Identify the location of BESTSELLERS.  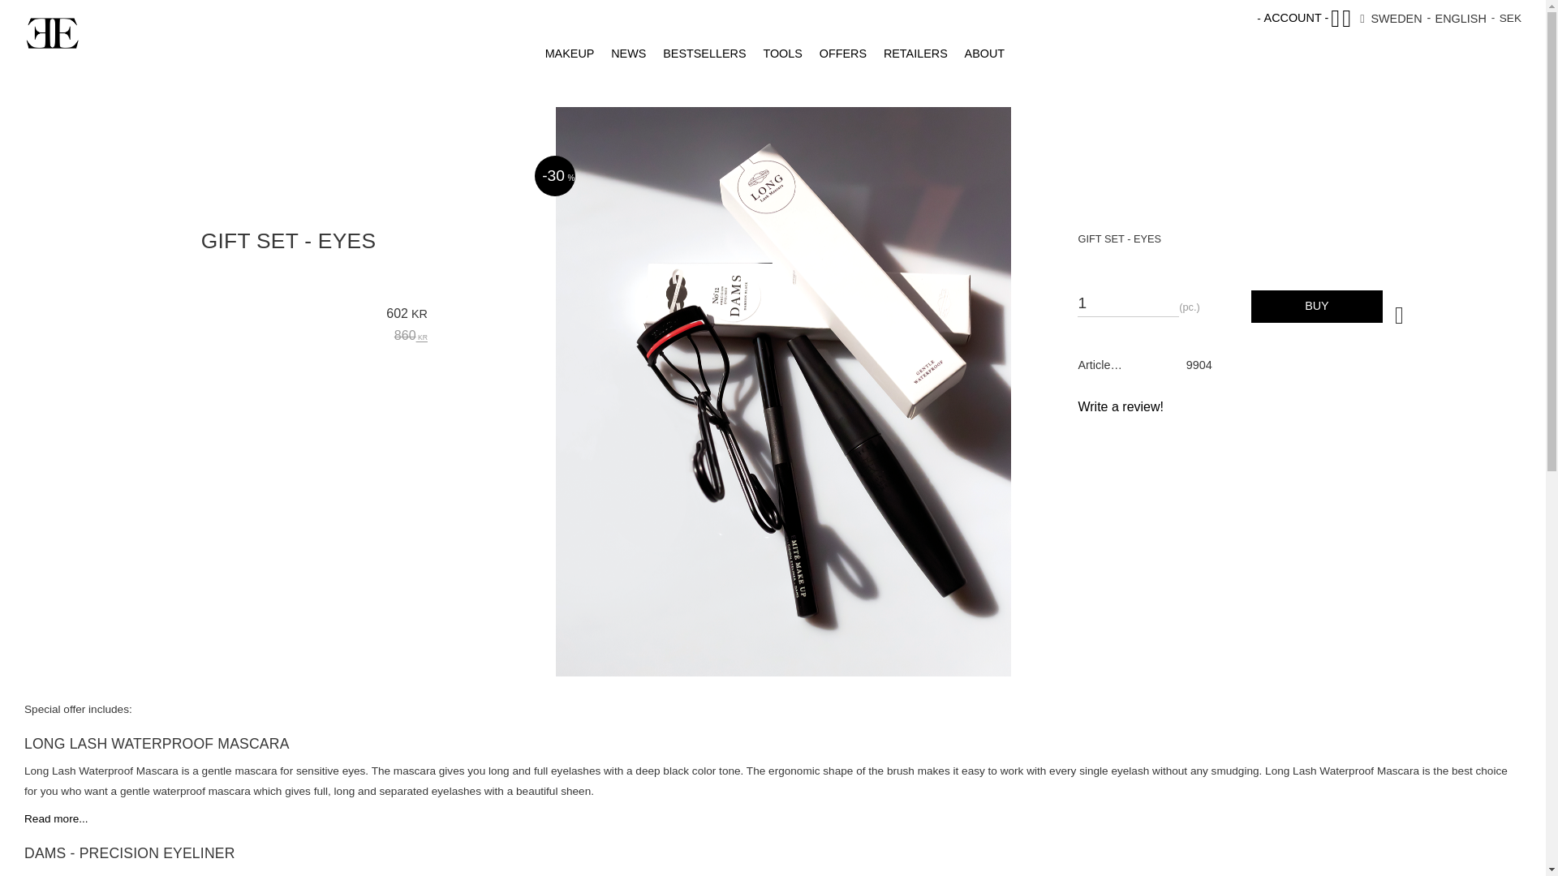
(703, 54).